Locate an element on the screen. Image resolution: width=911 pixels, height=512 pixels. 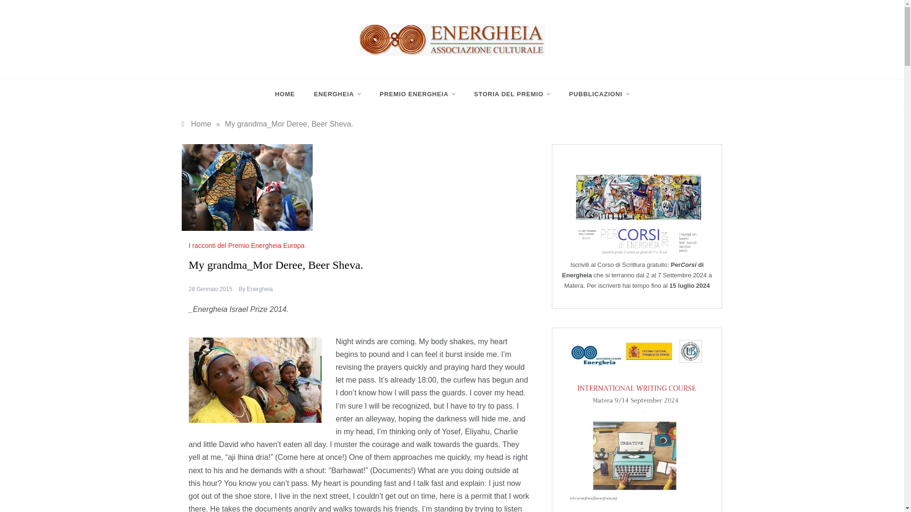
STORIA DEL PREMIO is located at coordinates (511, 94).